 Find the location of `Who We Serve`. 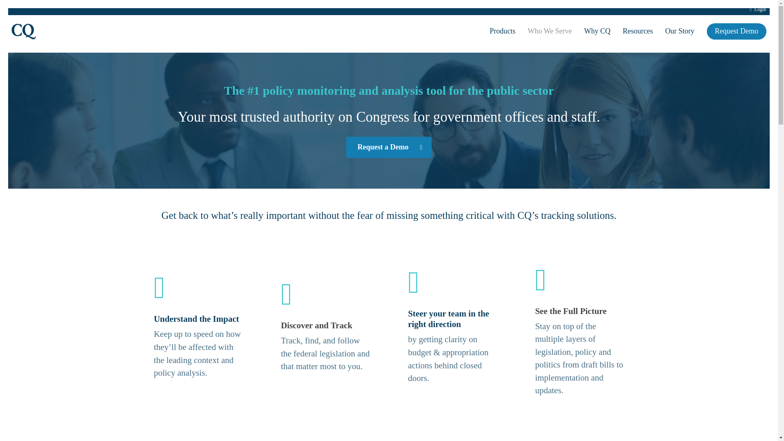

Who We Serve is located at coordinates (550, 31).